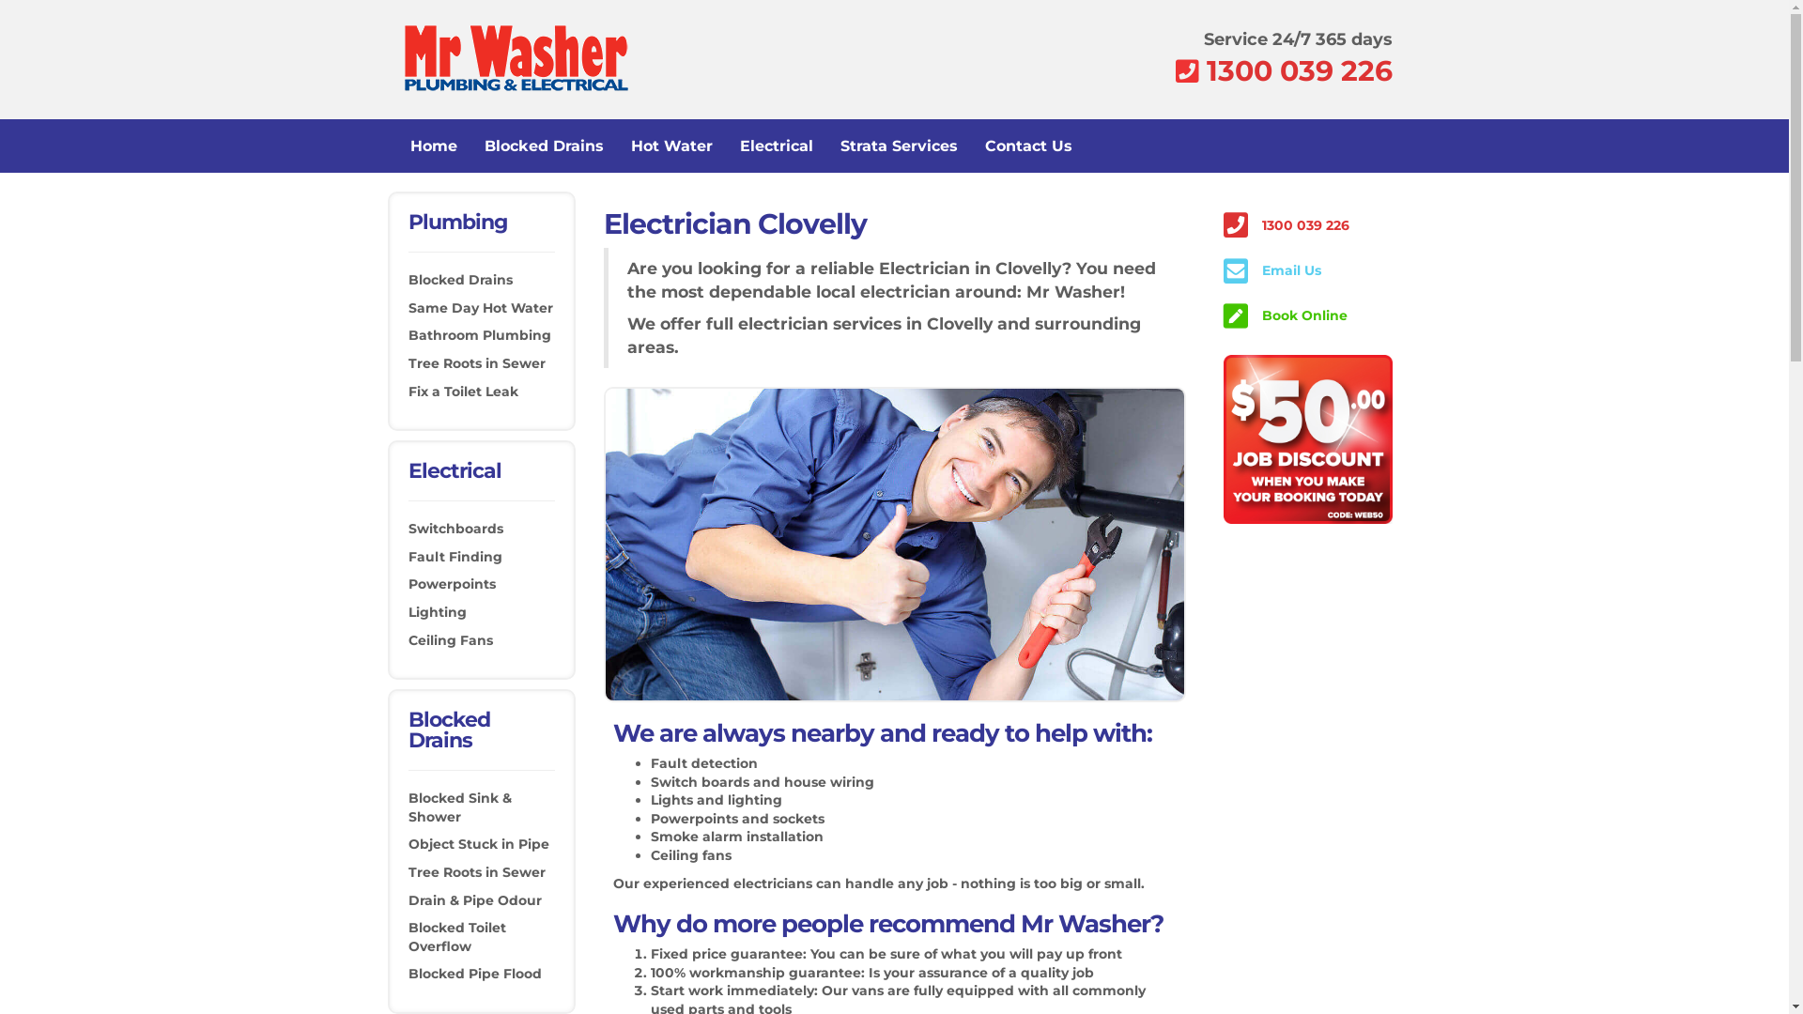 This screenshot has height=1014, width=1803. Describe the element at coordinates (545, 146) in the screenshot. I see `Blocked Drains` at that location.